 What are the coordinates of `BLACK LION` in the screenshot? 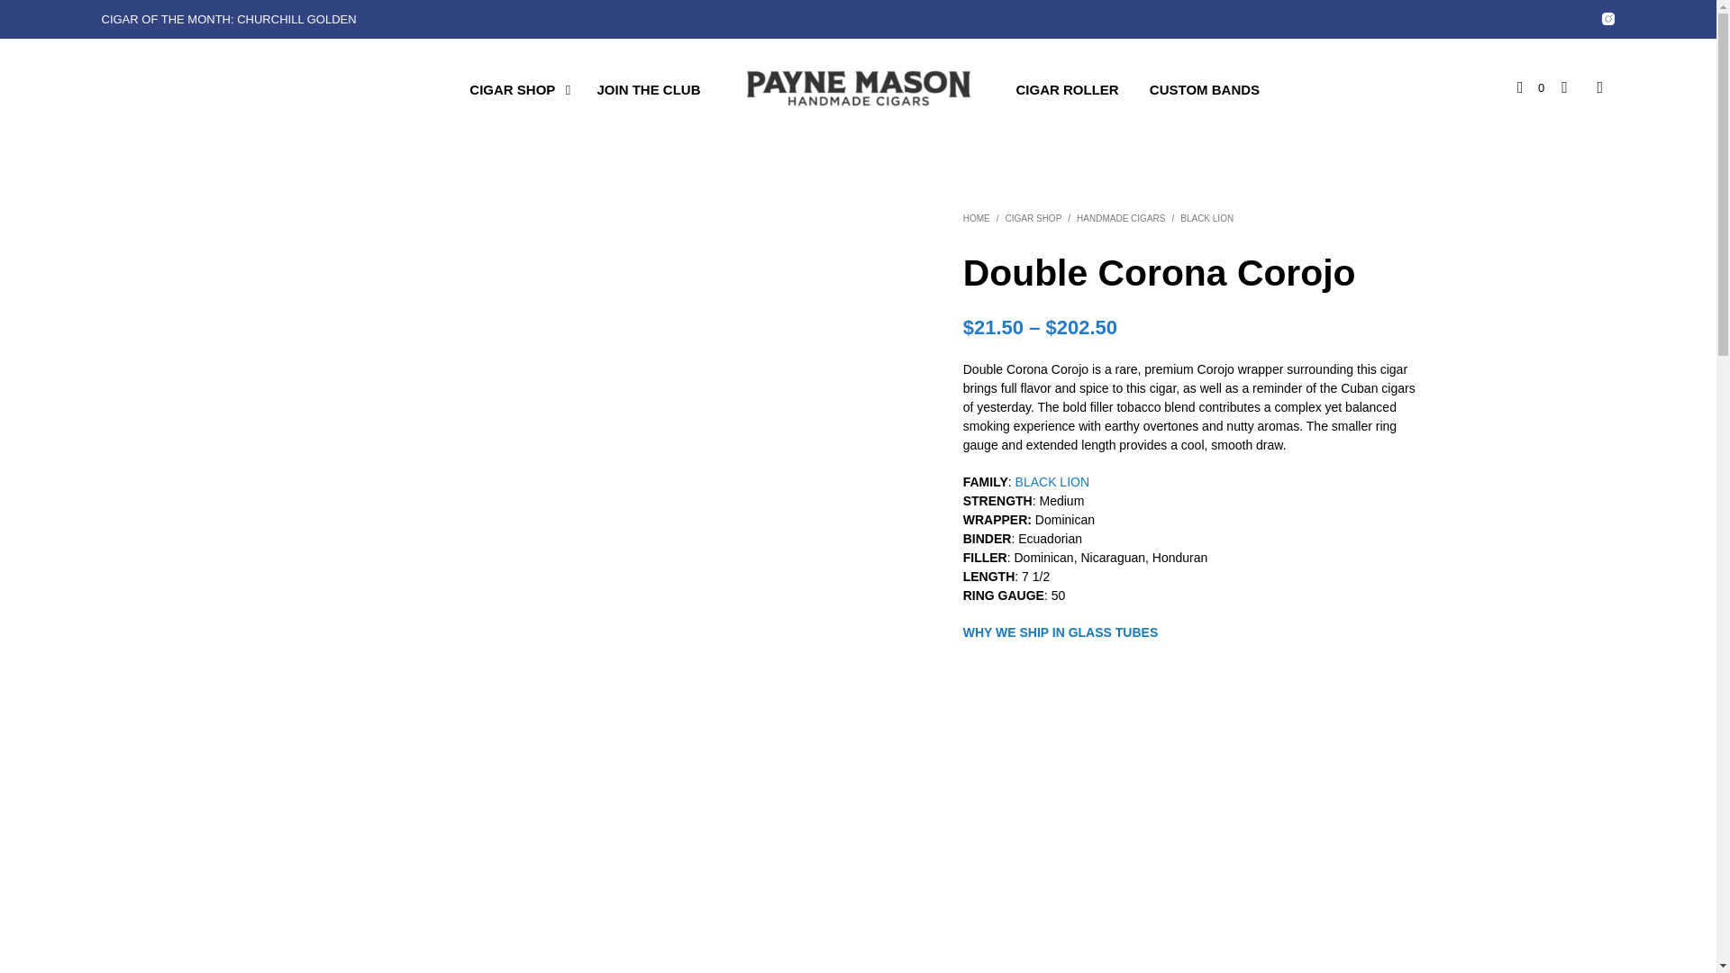 It's located at (1206, 218).